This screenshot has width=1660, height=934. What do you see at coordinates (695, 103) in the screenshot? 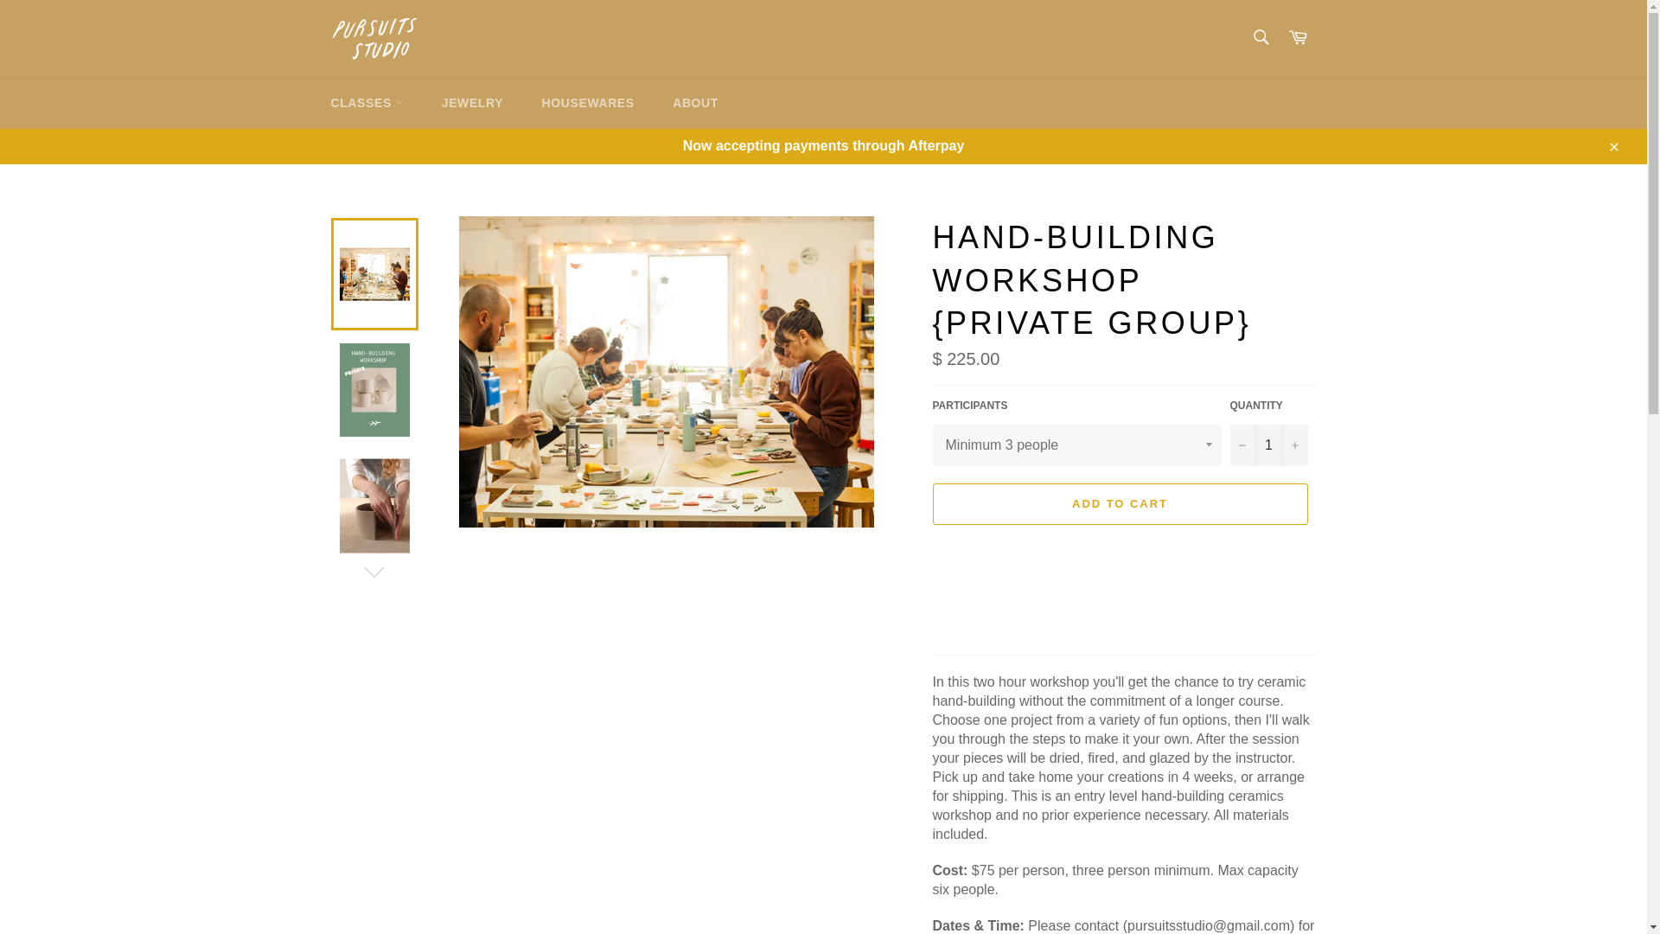
I see `ABOUT` at bounding box center [695, 103].